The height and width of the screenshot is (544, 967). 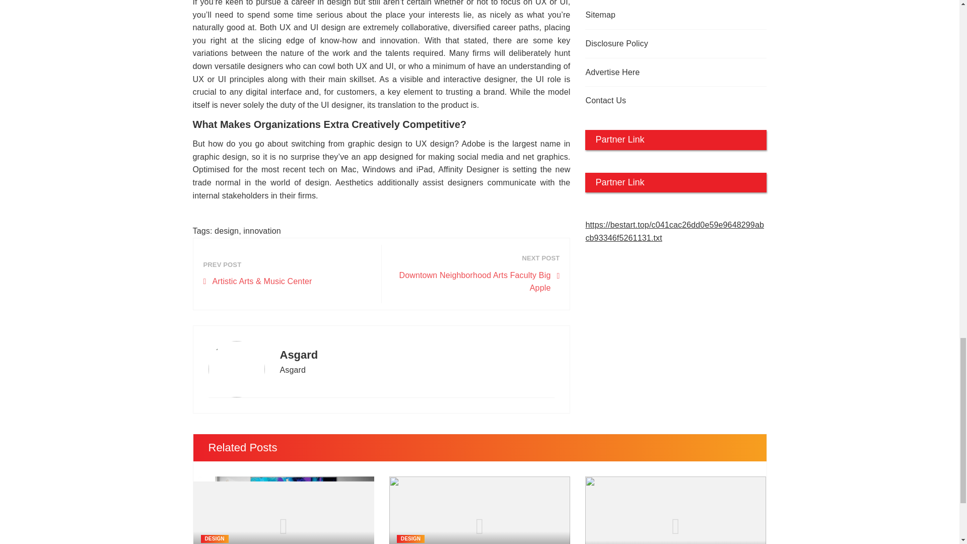 I want to click on design, so click(x=227, y=231).